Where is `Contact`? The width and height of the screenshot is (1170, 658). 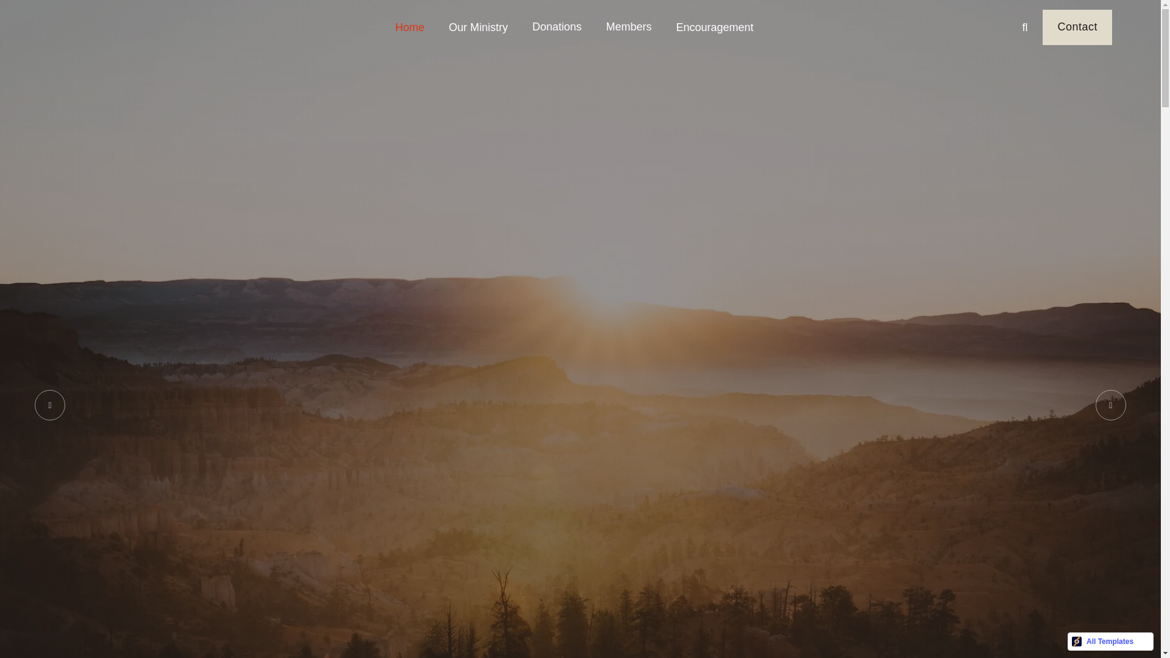
Contact is located at coordinates (1077, 27).